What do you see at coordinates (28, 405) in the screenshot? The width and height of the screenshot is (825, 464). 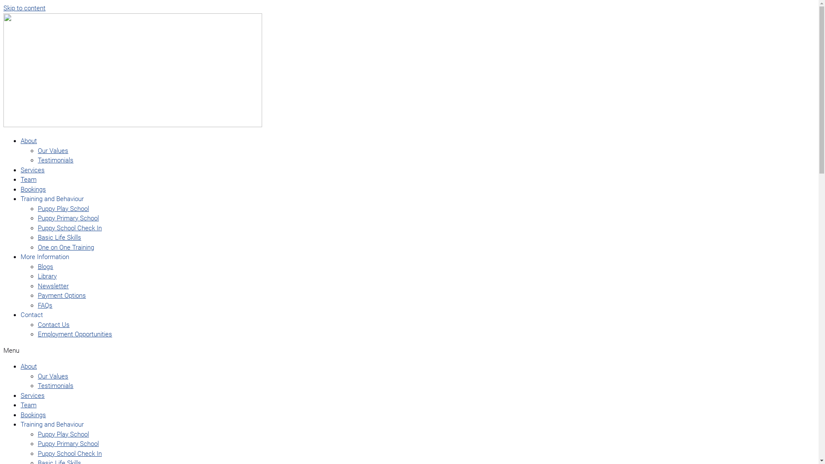 I see `Team` at bounding box center [28, 405].